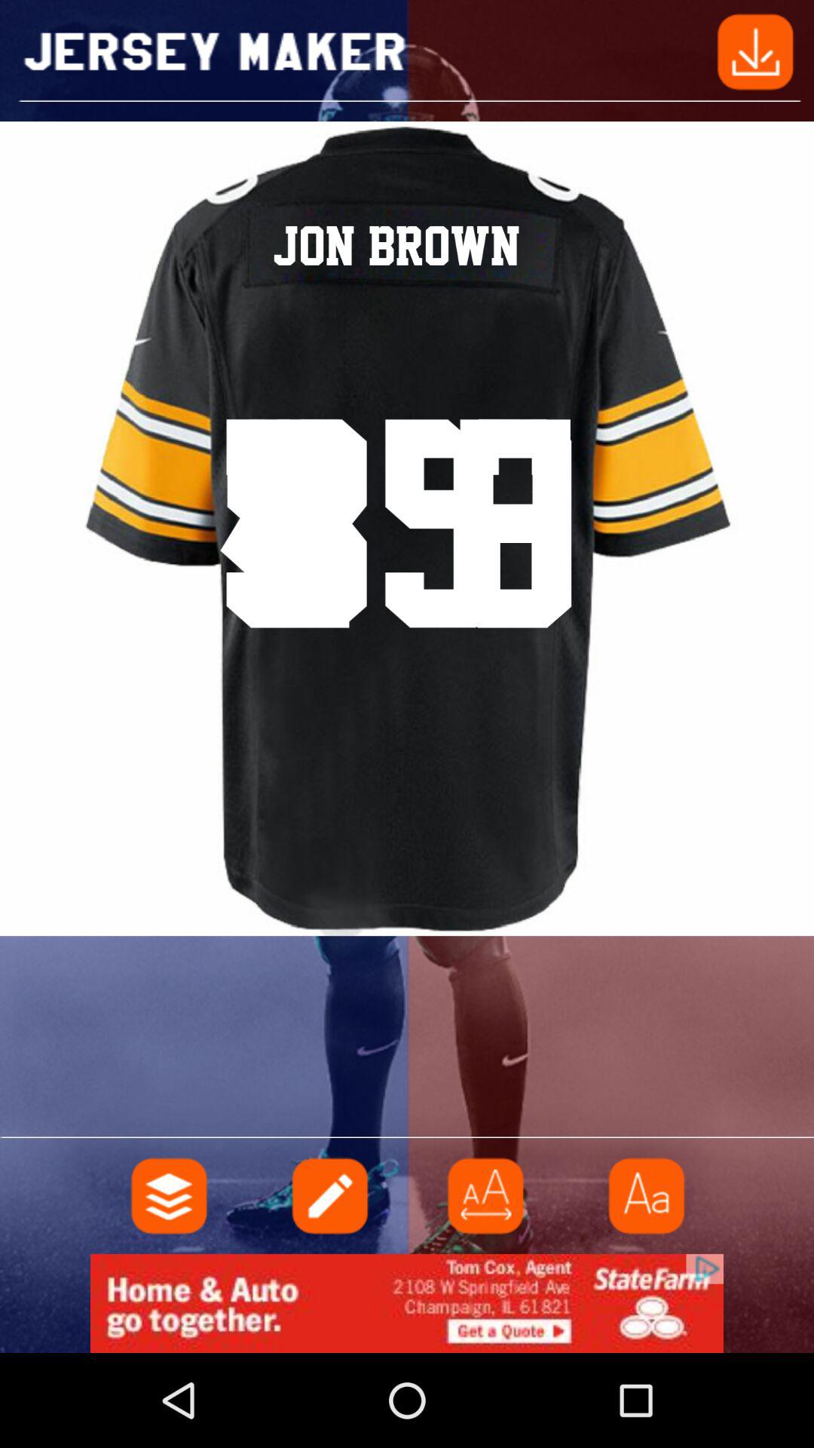 The image size is (814, 1448). I want to click on modify text formatting, so click(644, 1196).